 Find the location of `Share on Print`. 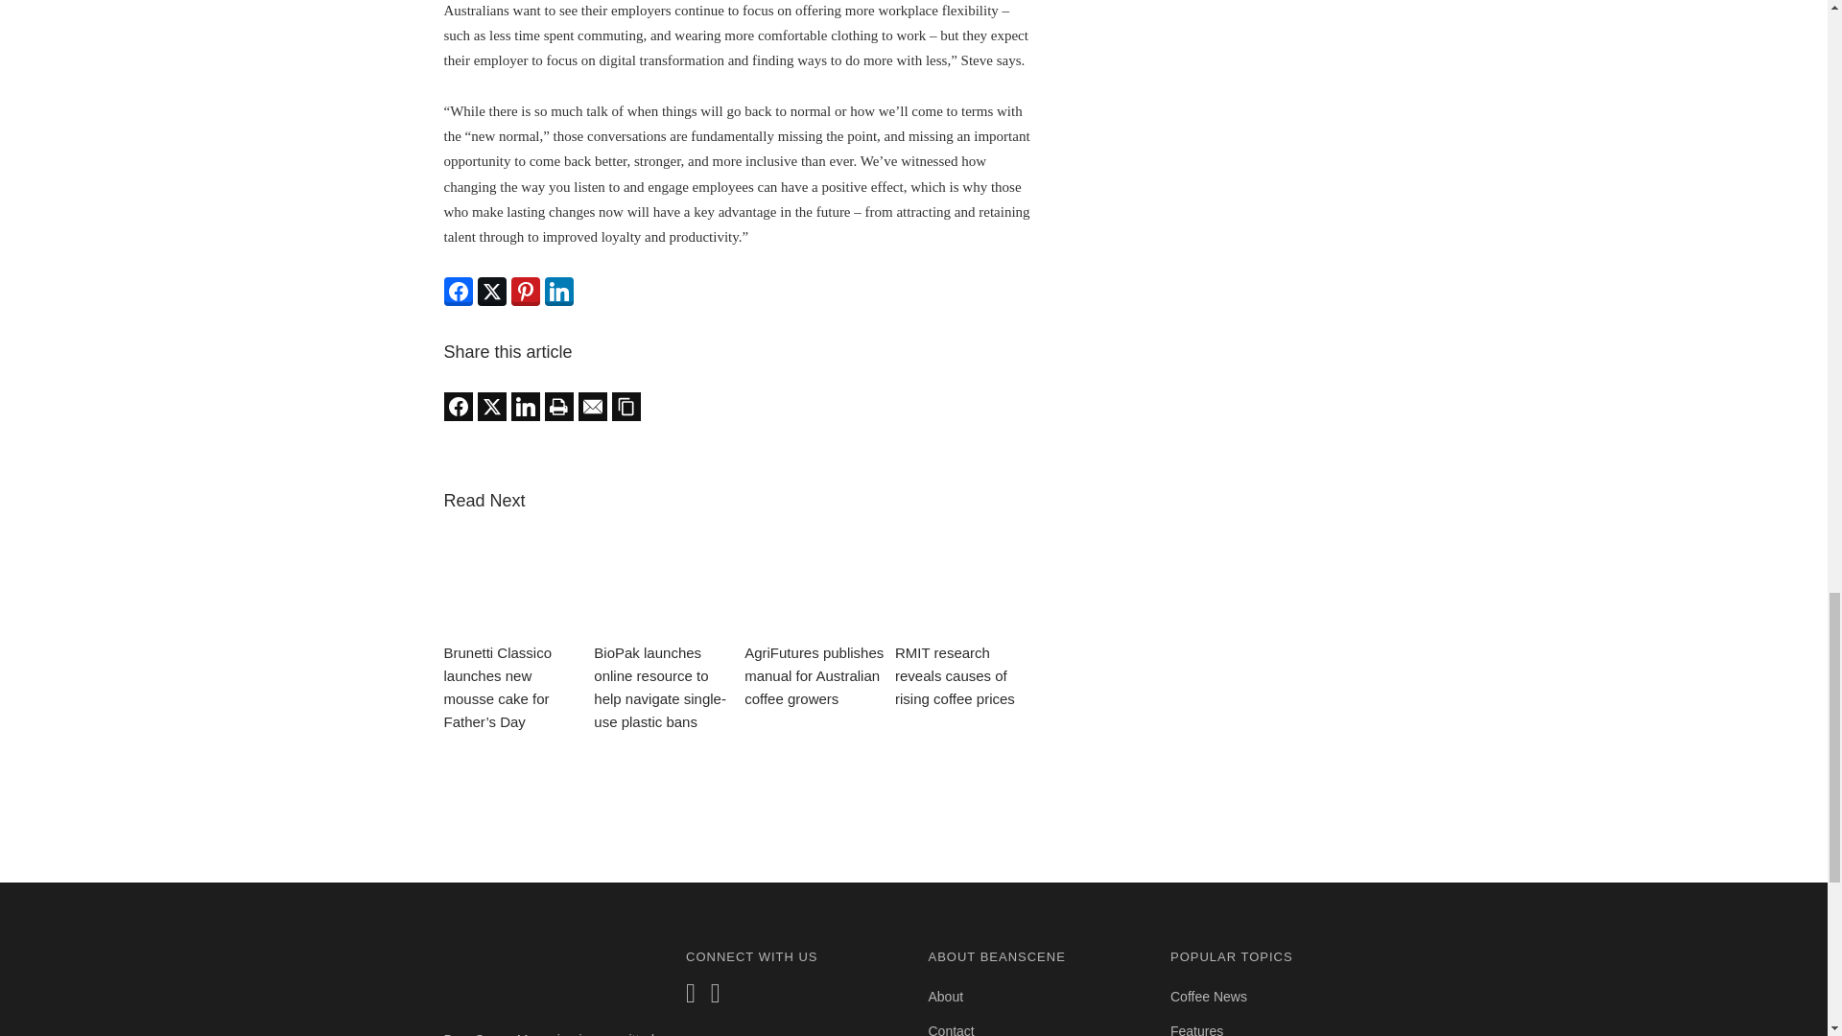

Share on Print is located at coordinates (558, 407).